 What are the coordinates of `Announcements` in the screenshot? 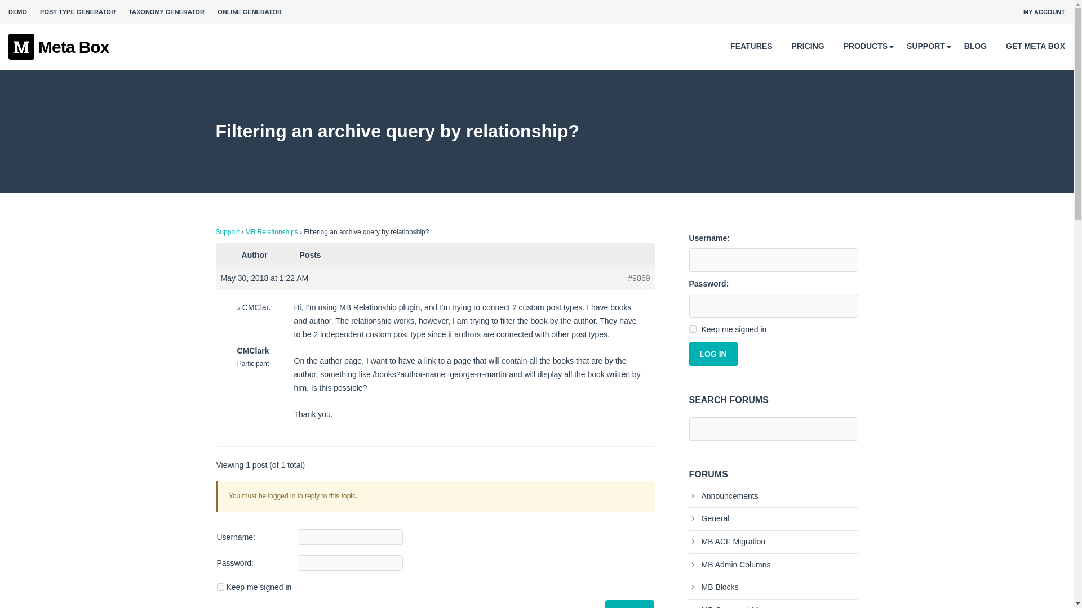 It's located at (723, 495).